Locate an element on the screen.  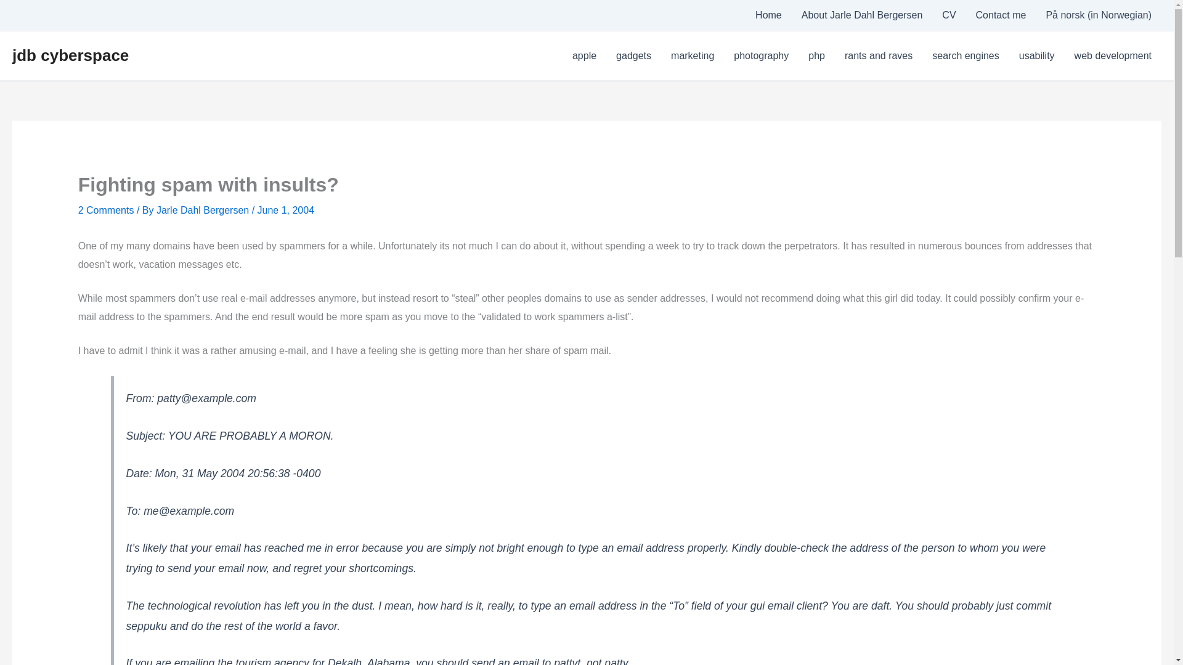
About Jarle Dahl Bergersen is located at coordinates (862, 15).